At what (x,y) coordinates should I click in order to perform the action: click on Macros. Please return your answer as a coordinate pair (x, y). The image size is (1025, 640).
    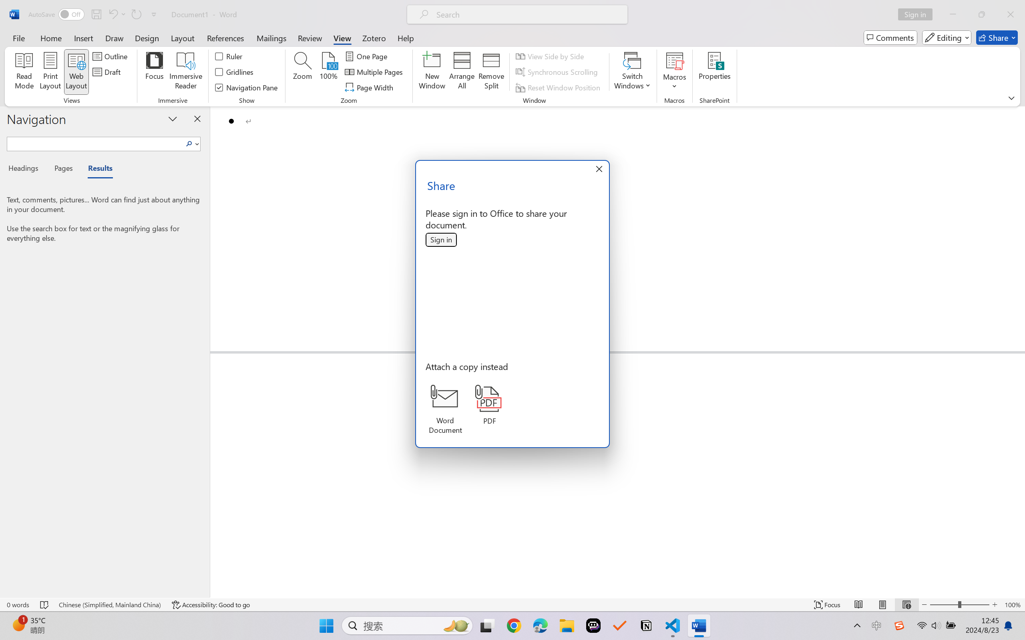
    Looking at the image, I should click on (675, 72).